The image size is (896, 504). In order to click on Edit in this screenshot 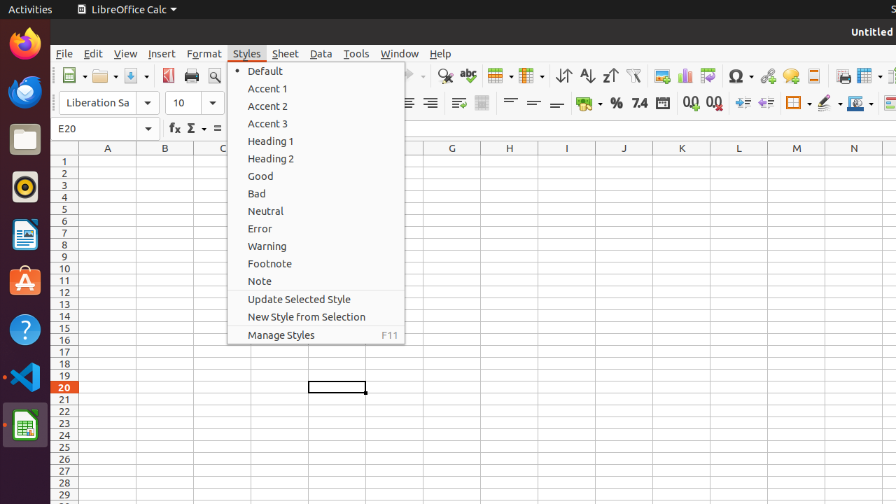, I will do `click(94, 53)`.